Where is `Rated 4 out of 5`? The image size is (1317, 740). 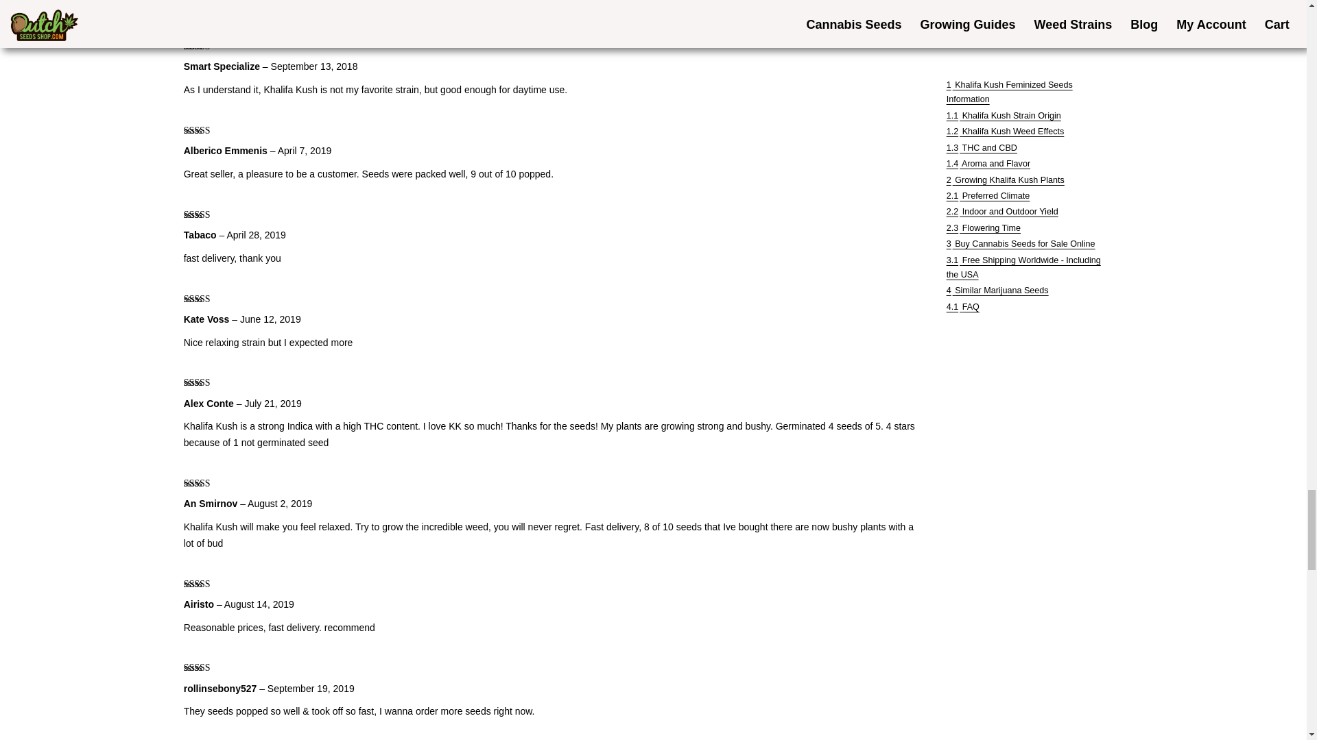
Rated 4 out of 5 is located at coordinates (210, 46).